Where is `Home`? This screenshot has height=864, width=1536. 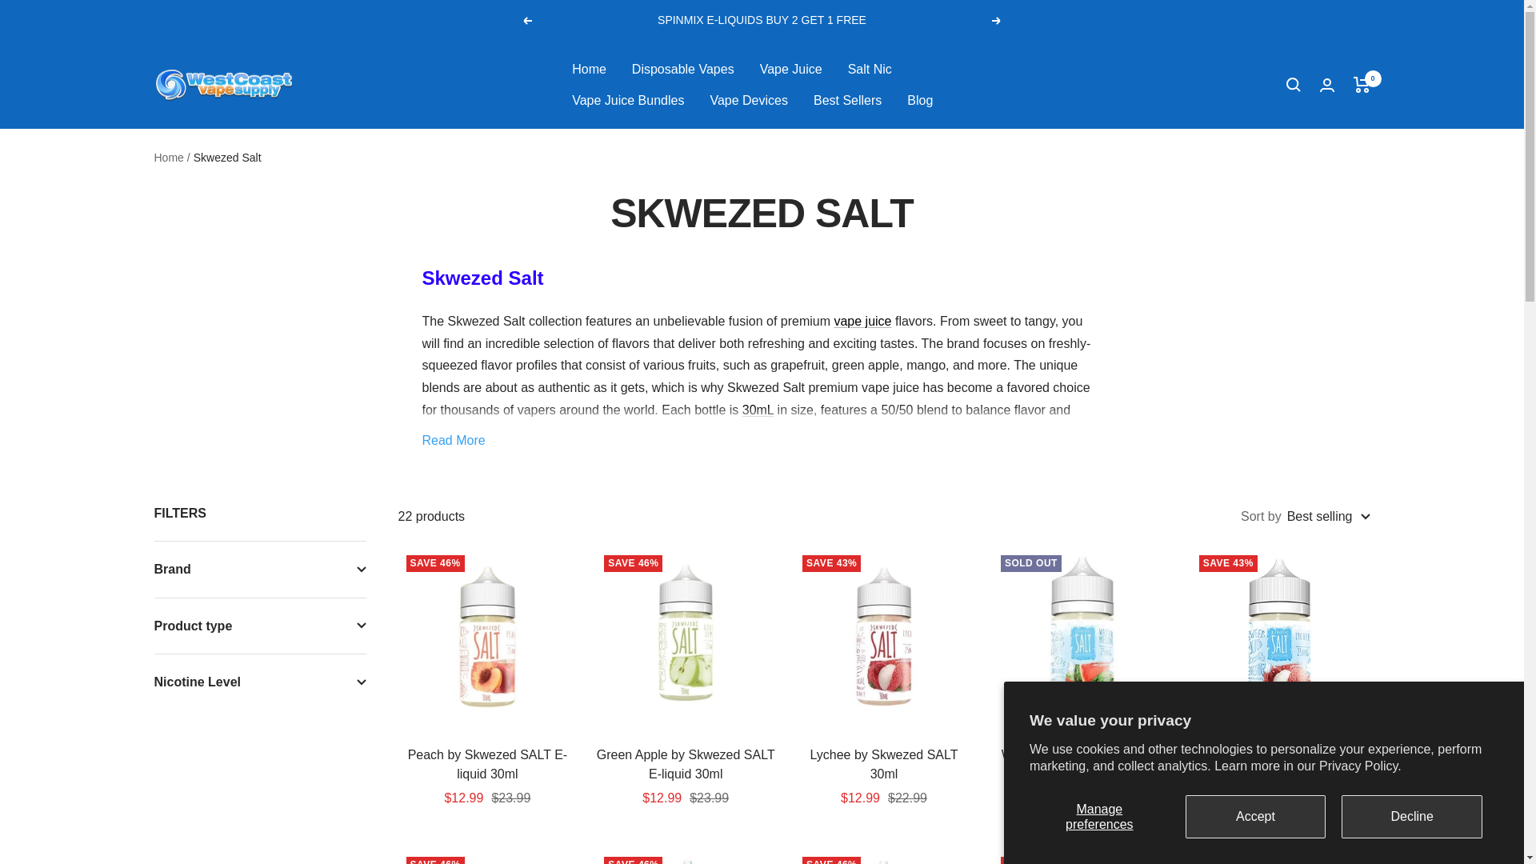
Home is located at coordinates (589, 70).